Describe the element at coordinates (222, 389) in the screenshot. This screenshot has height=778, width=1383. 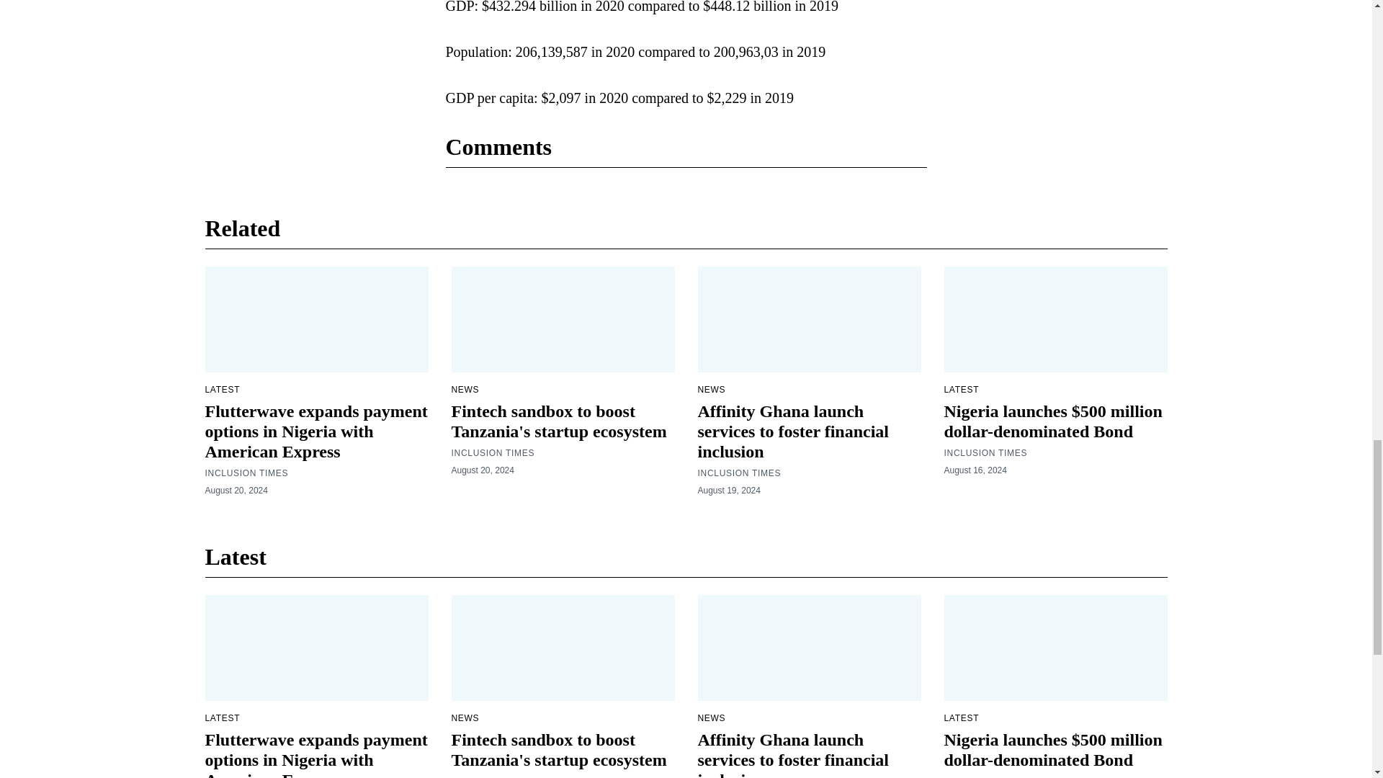
I see `LATEST` at that location.